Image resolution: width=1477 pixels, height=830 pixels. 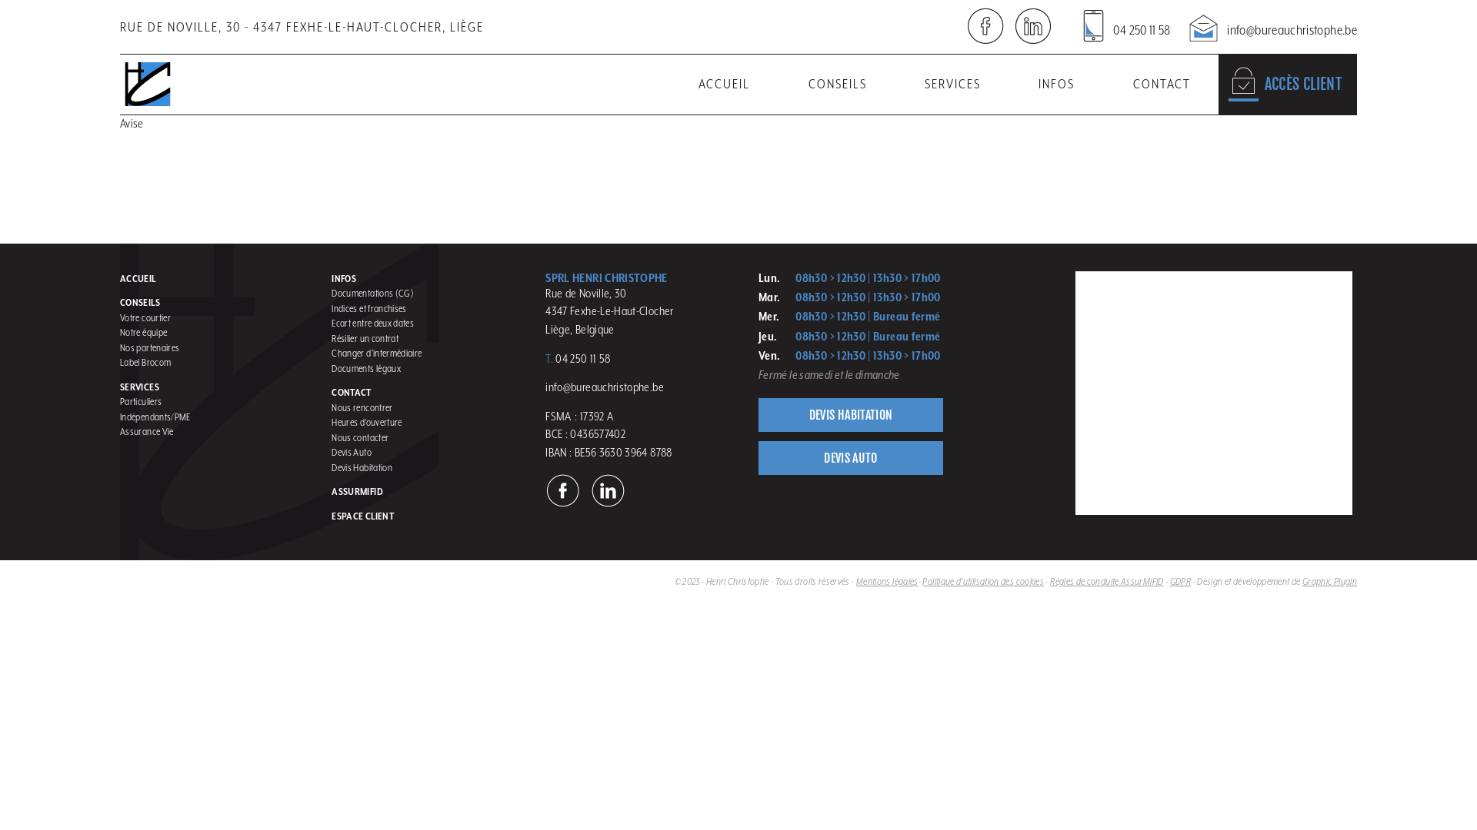 I want to click on GDPR, so click(x=1180, y=581).